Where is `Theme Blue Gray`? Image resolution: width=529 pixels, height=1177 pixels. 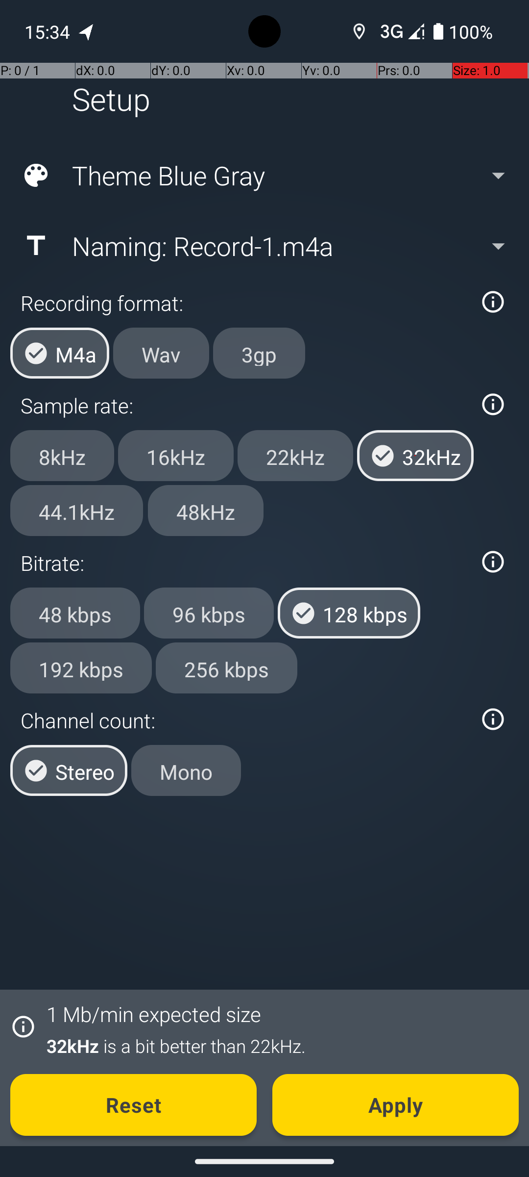
Theme Blue Gray is located at coordinates (264, 176).